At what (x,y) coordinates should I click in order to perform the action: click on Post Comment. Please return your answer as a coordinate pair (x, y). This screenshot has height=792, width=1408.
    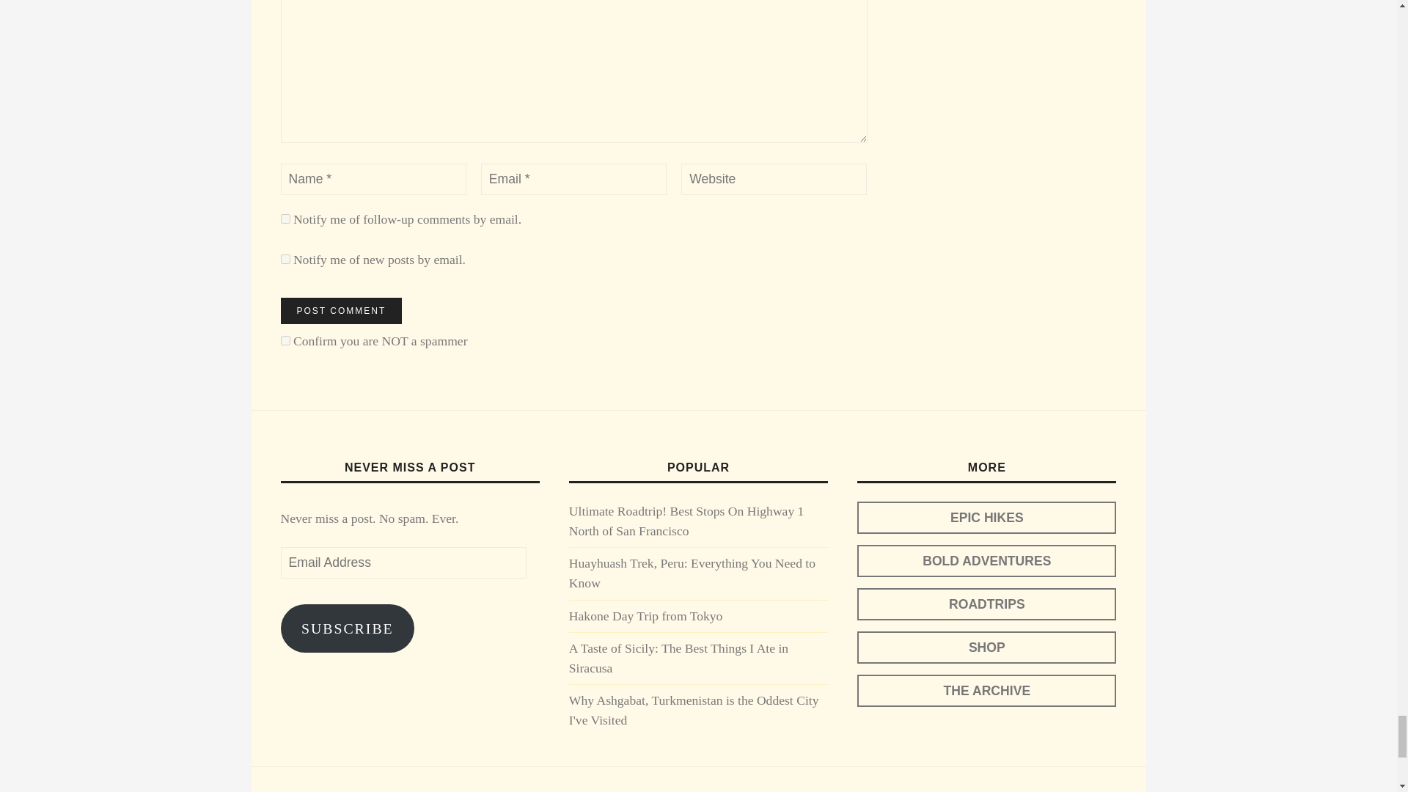
    Looking at the image, I should click on (340, 311).